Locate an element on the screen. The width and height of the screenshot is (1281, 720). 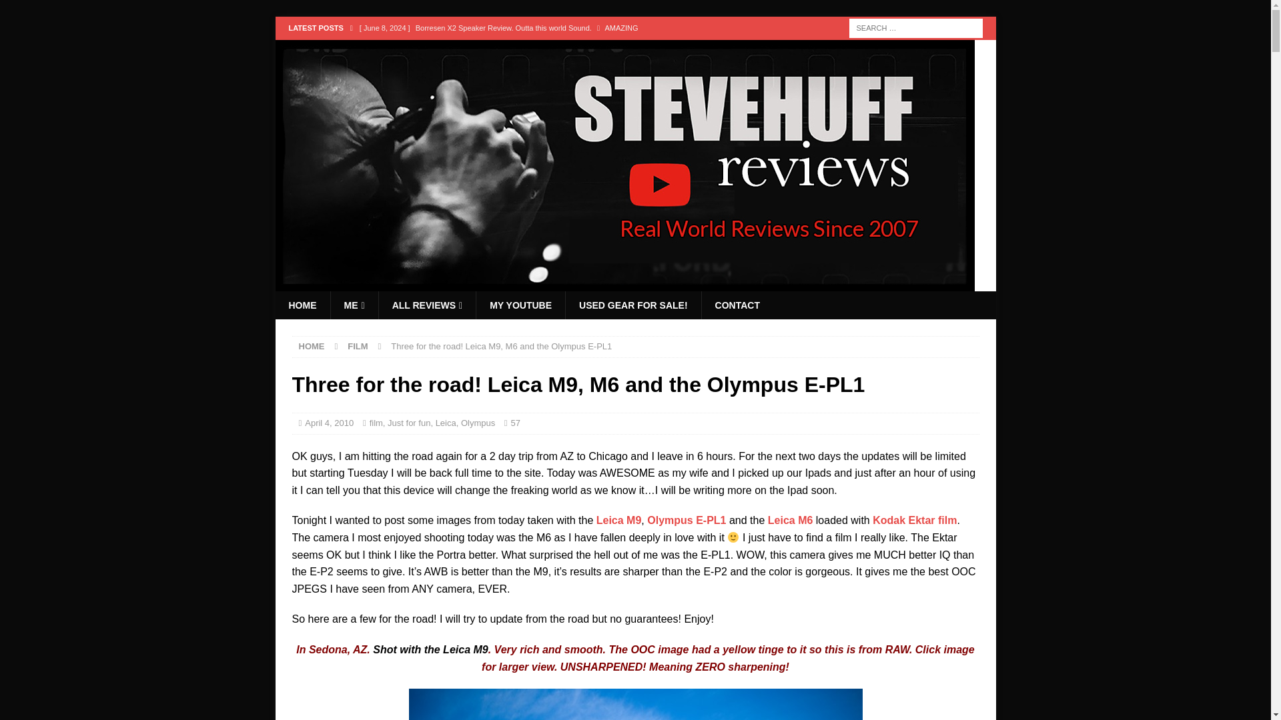
Steve Huff Hi-Fi and Photo is located at coordinates (624, 284).